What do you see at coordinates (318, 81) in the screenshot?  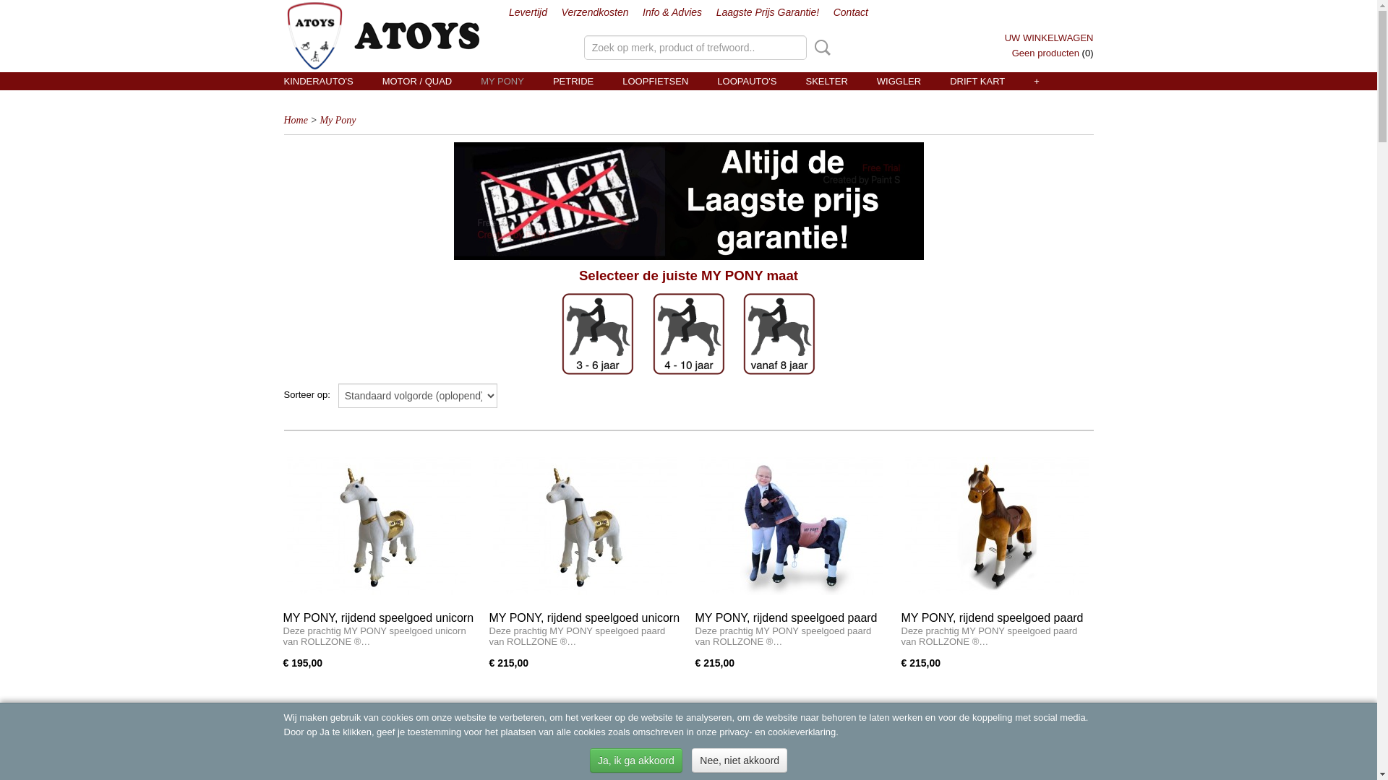 I see `KINDERAUTO'S` at bounding box center [318, 81].